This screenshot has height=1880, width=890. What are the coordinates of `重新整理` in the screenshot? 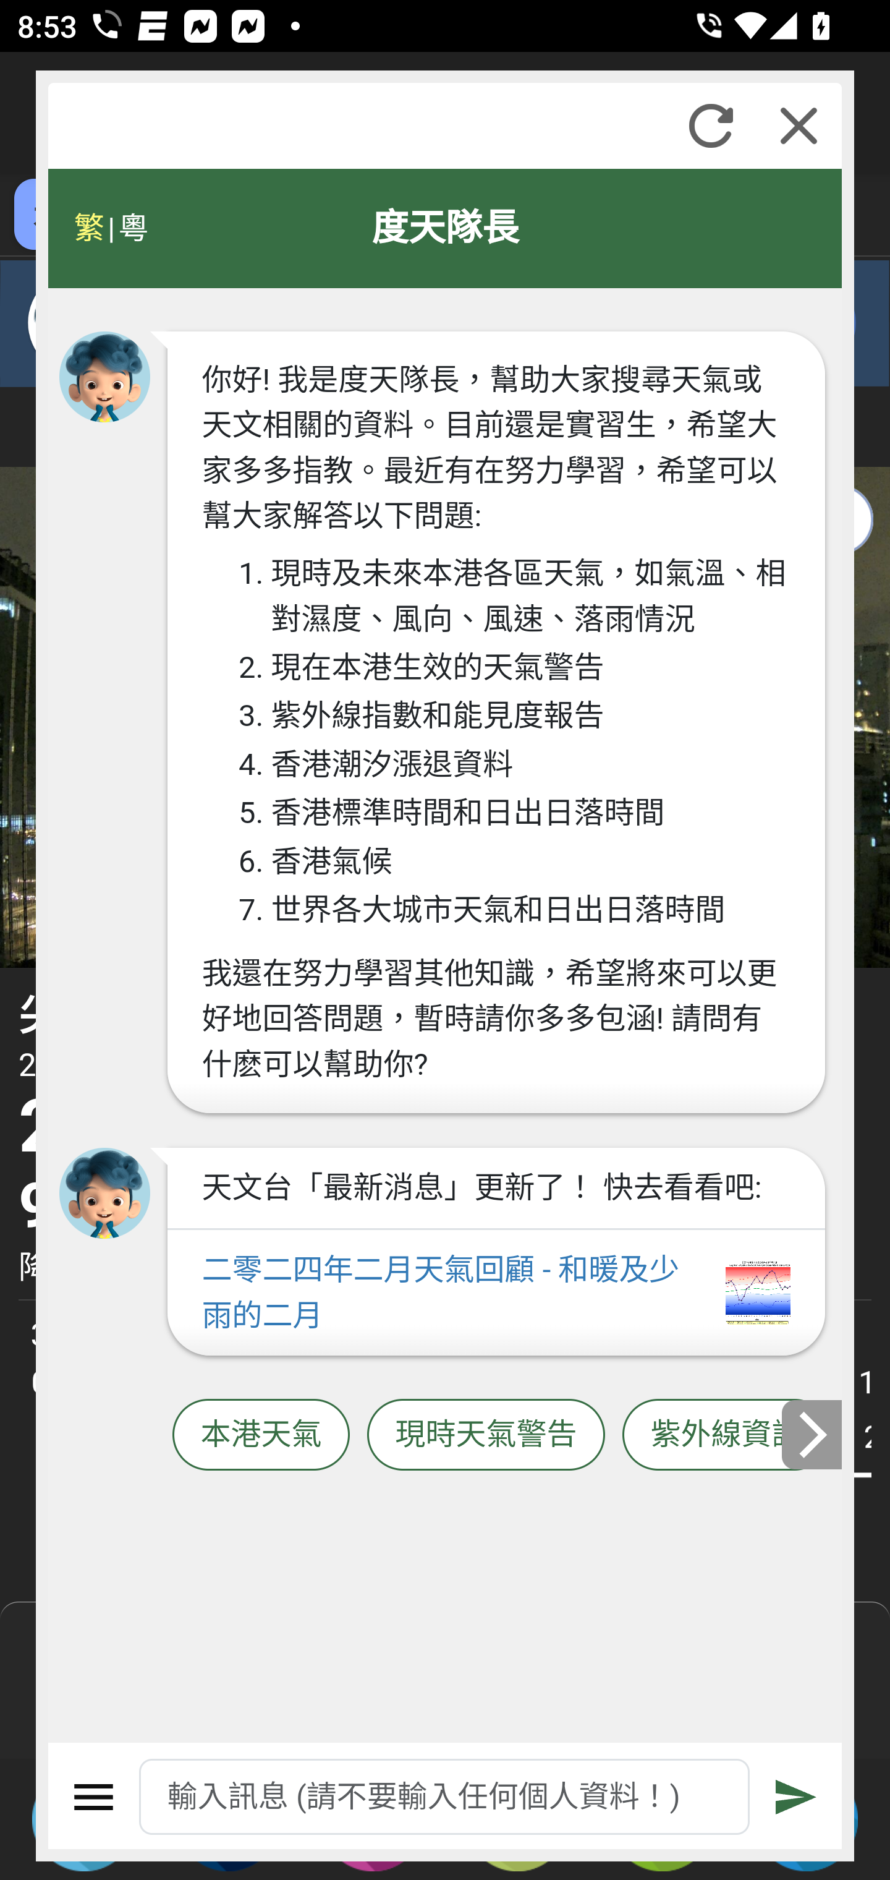 It's located at (711, 126).